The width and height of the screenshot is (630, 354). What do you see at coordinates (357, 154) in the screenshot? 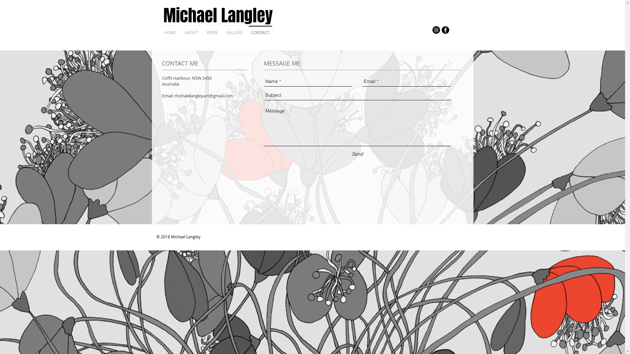
I see `Send` at bounding box center [357, 154].